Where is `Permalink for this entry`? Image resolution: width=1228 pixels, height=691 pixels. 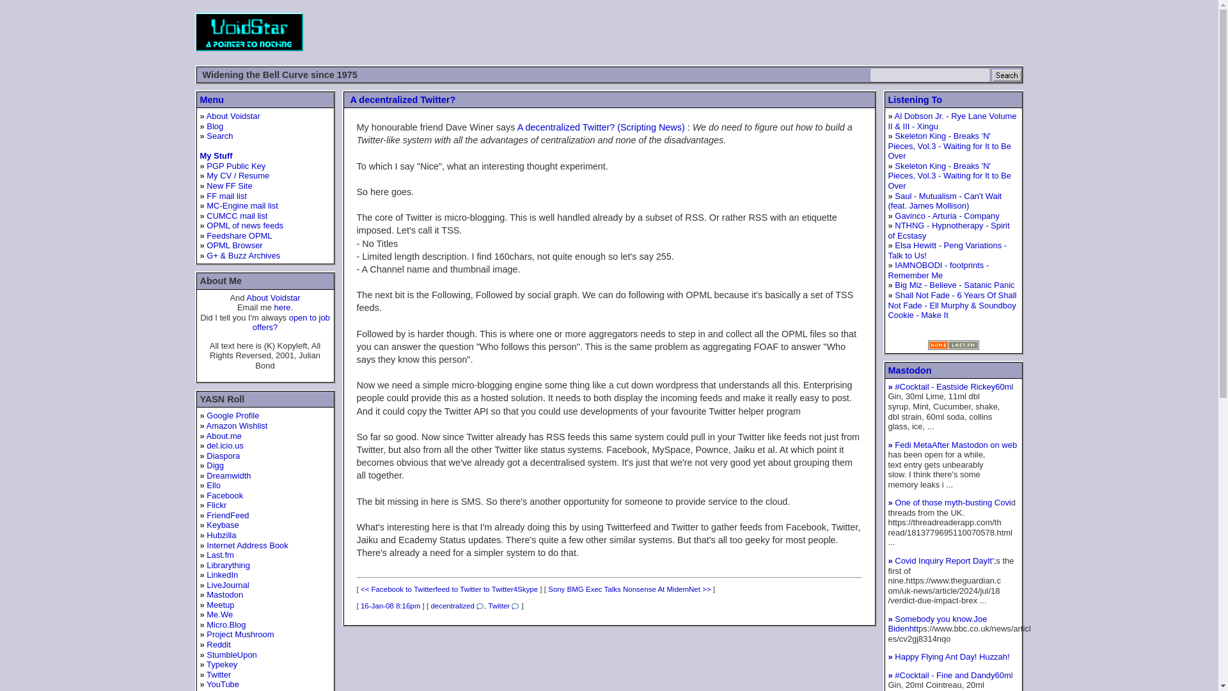 Permalink for this entry is located at coordinates (390, 605).